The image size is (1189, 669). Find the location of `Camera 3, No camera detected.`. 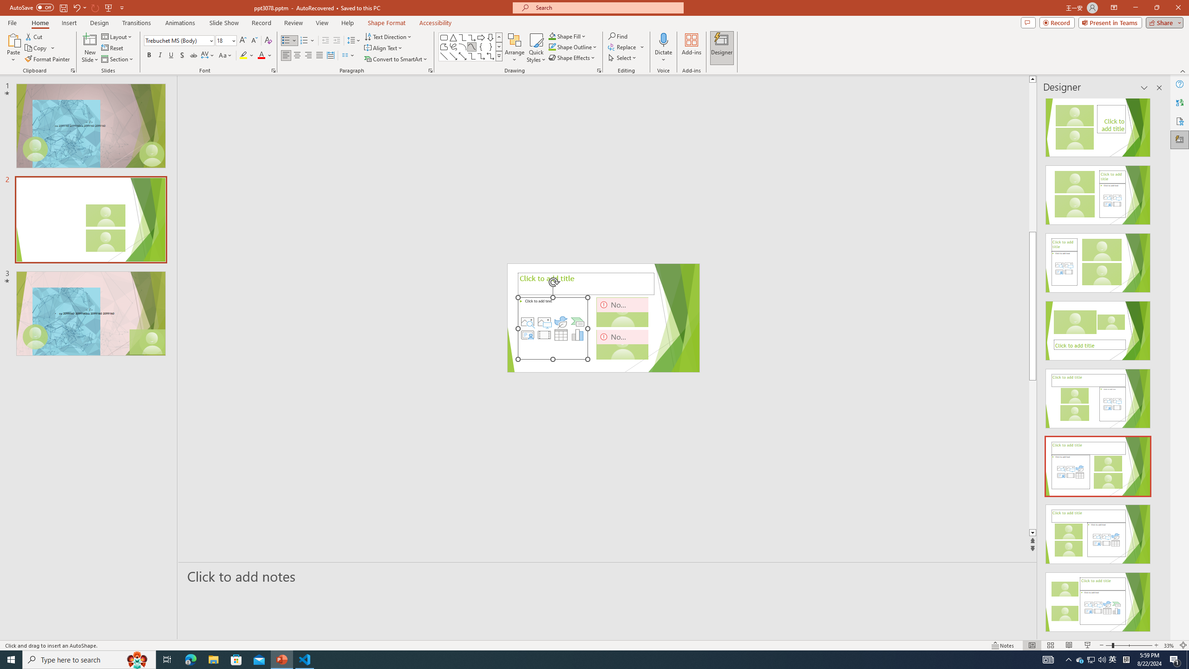

Camera 3, No camera detected. is located at coordinates (622, 344).